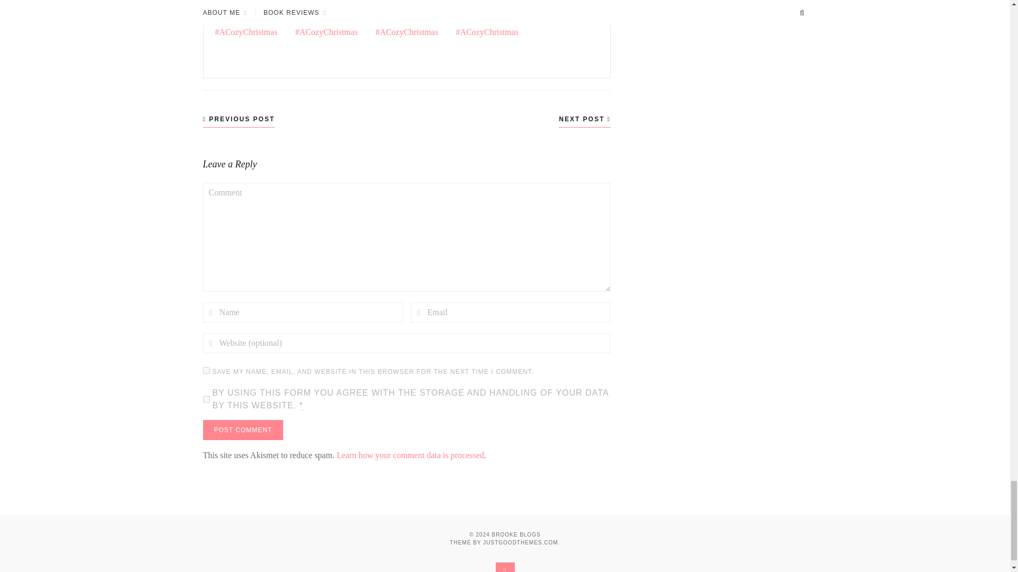  I want to click on Post Comment, so click(243, 430).